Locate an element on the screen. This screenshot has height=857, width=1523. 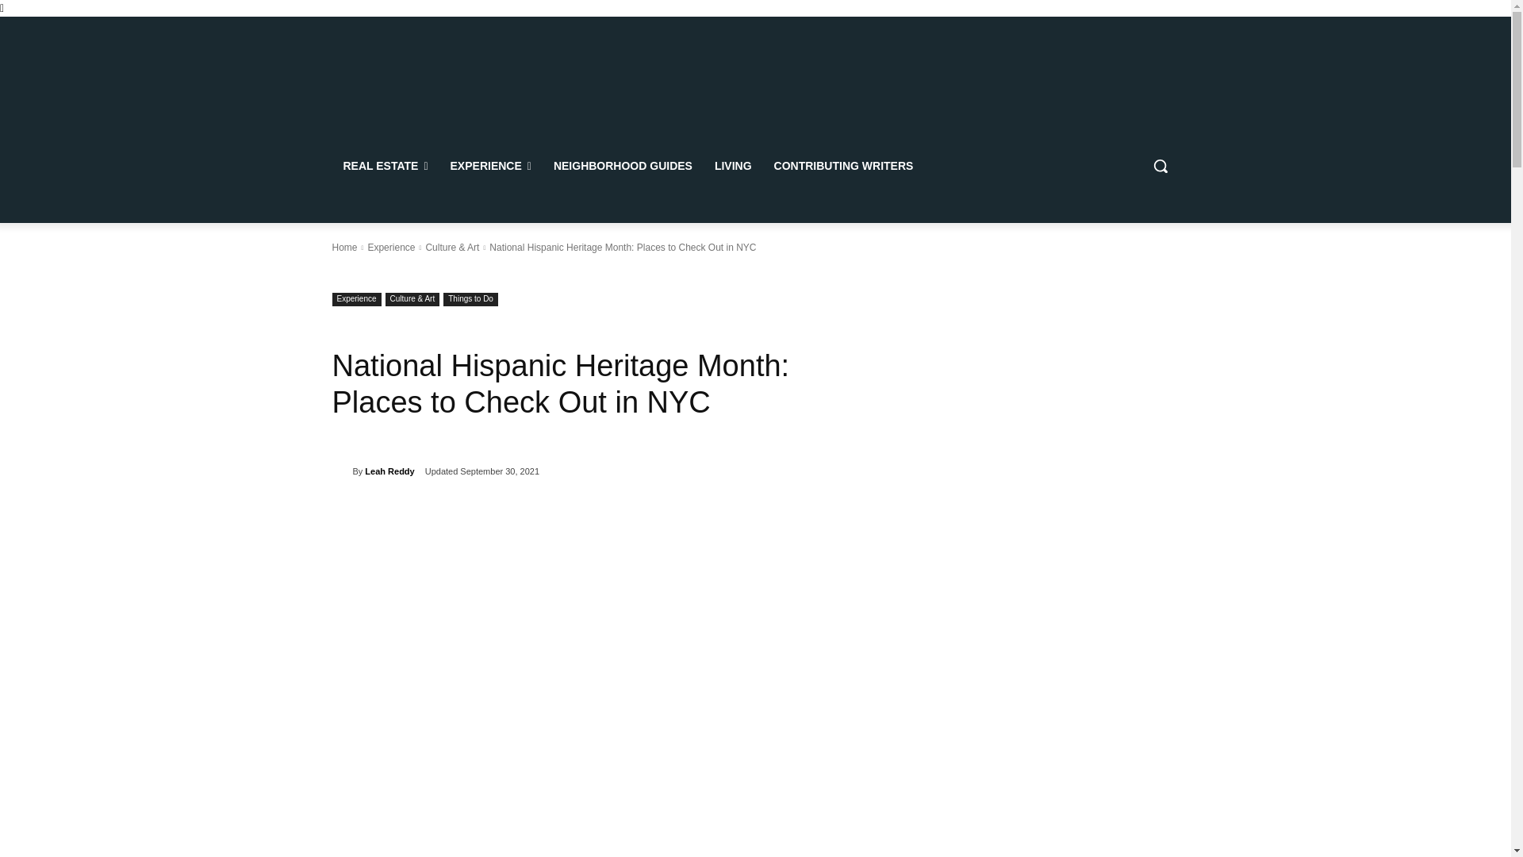
REAL ESTATE is located at coordinates (385, 165).